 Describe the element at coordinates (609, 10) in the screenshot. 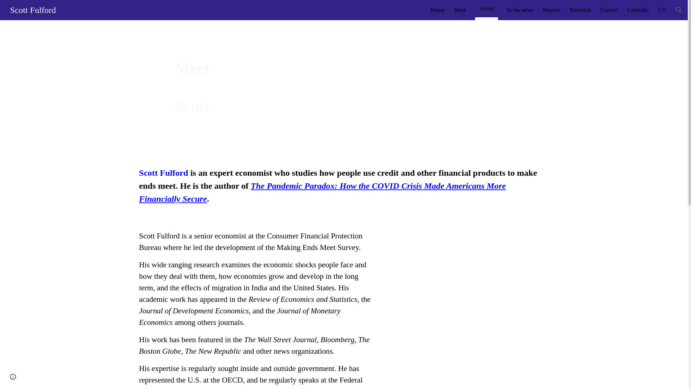

I see `Contact` at that location.